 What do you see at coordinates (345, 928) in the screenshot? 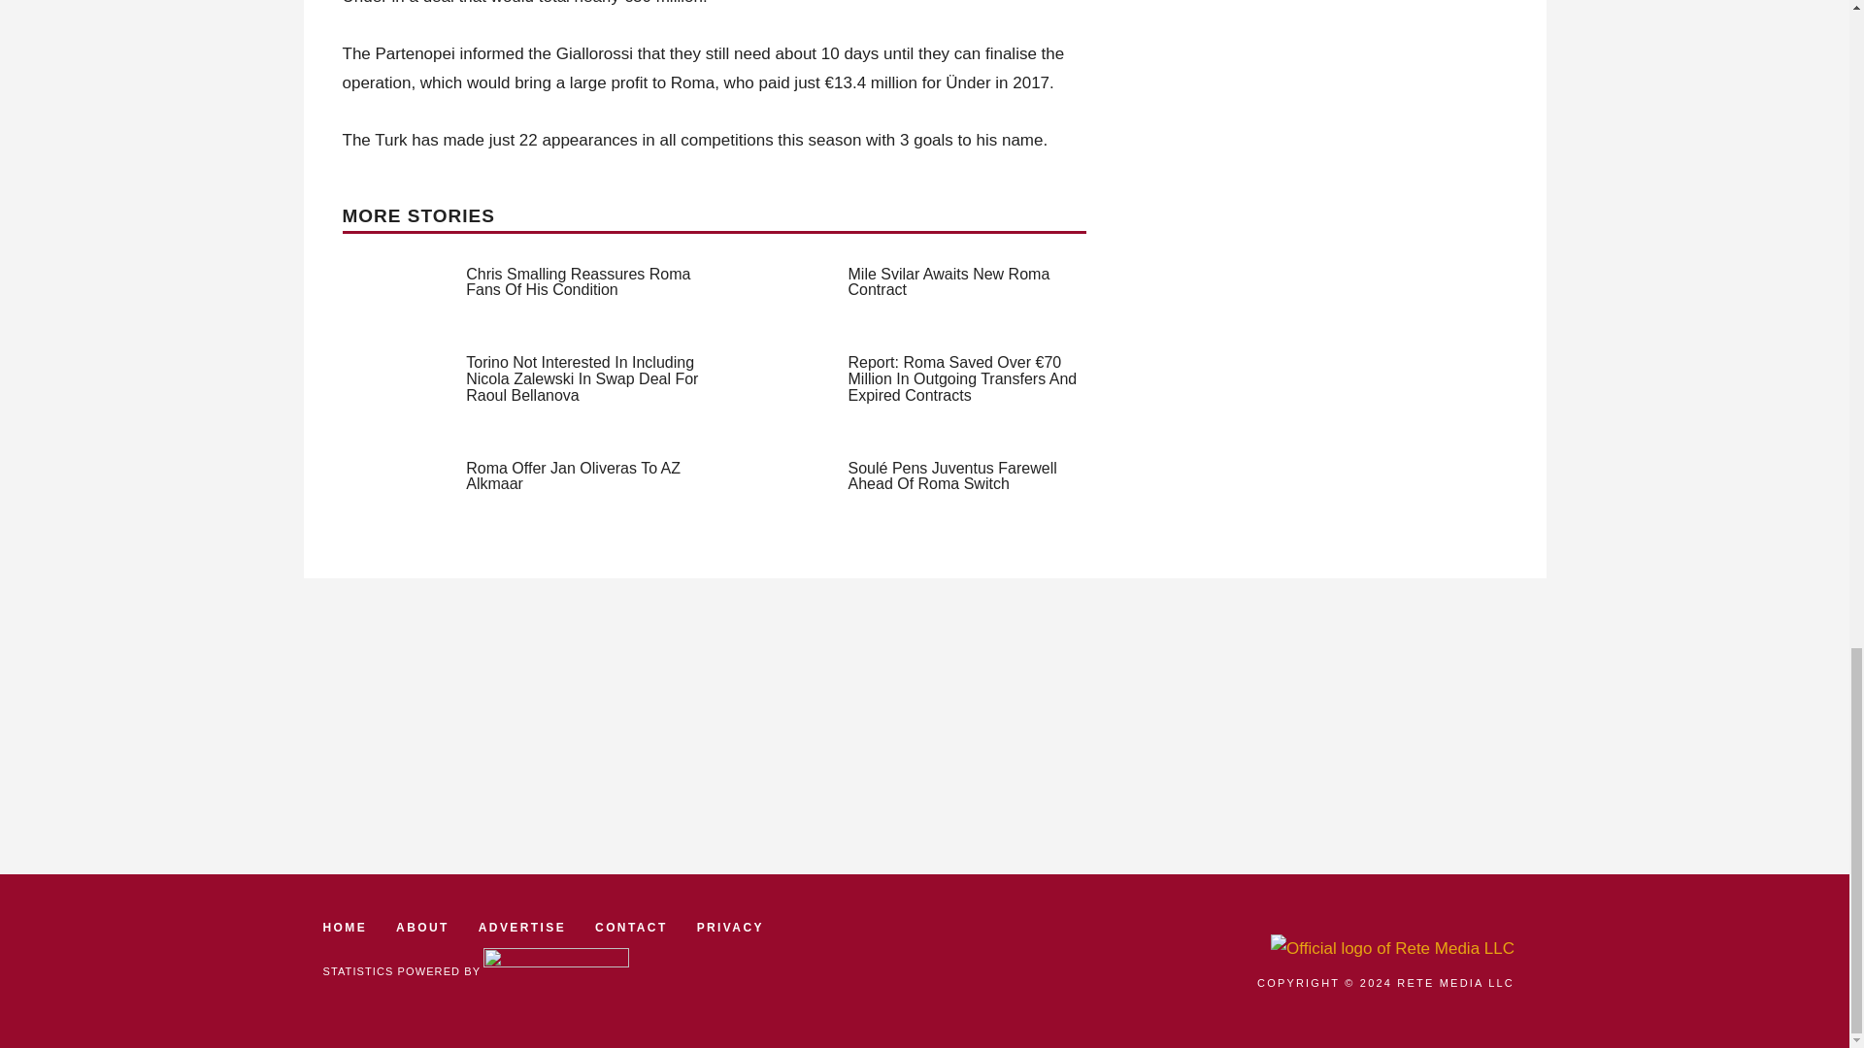
I see `HOME` at bounding box center [345, 928].